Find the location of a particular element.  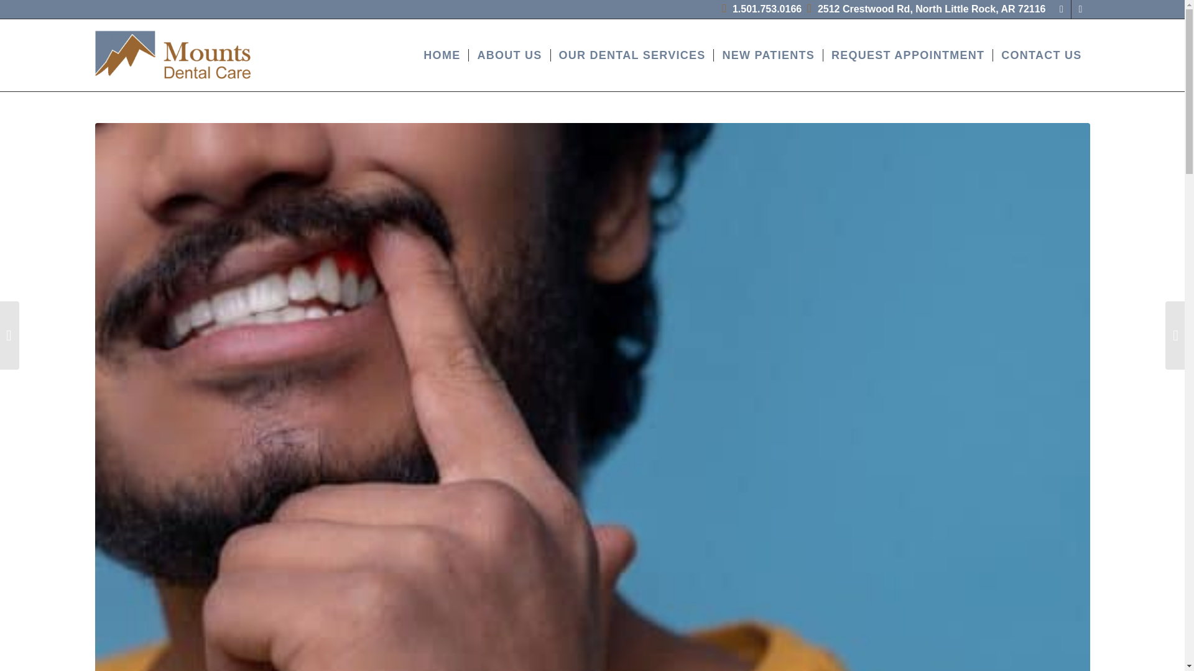

ABOUT US is located at coordinates (509, 55).